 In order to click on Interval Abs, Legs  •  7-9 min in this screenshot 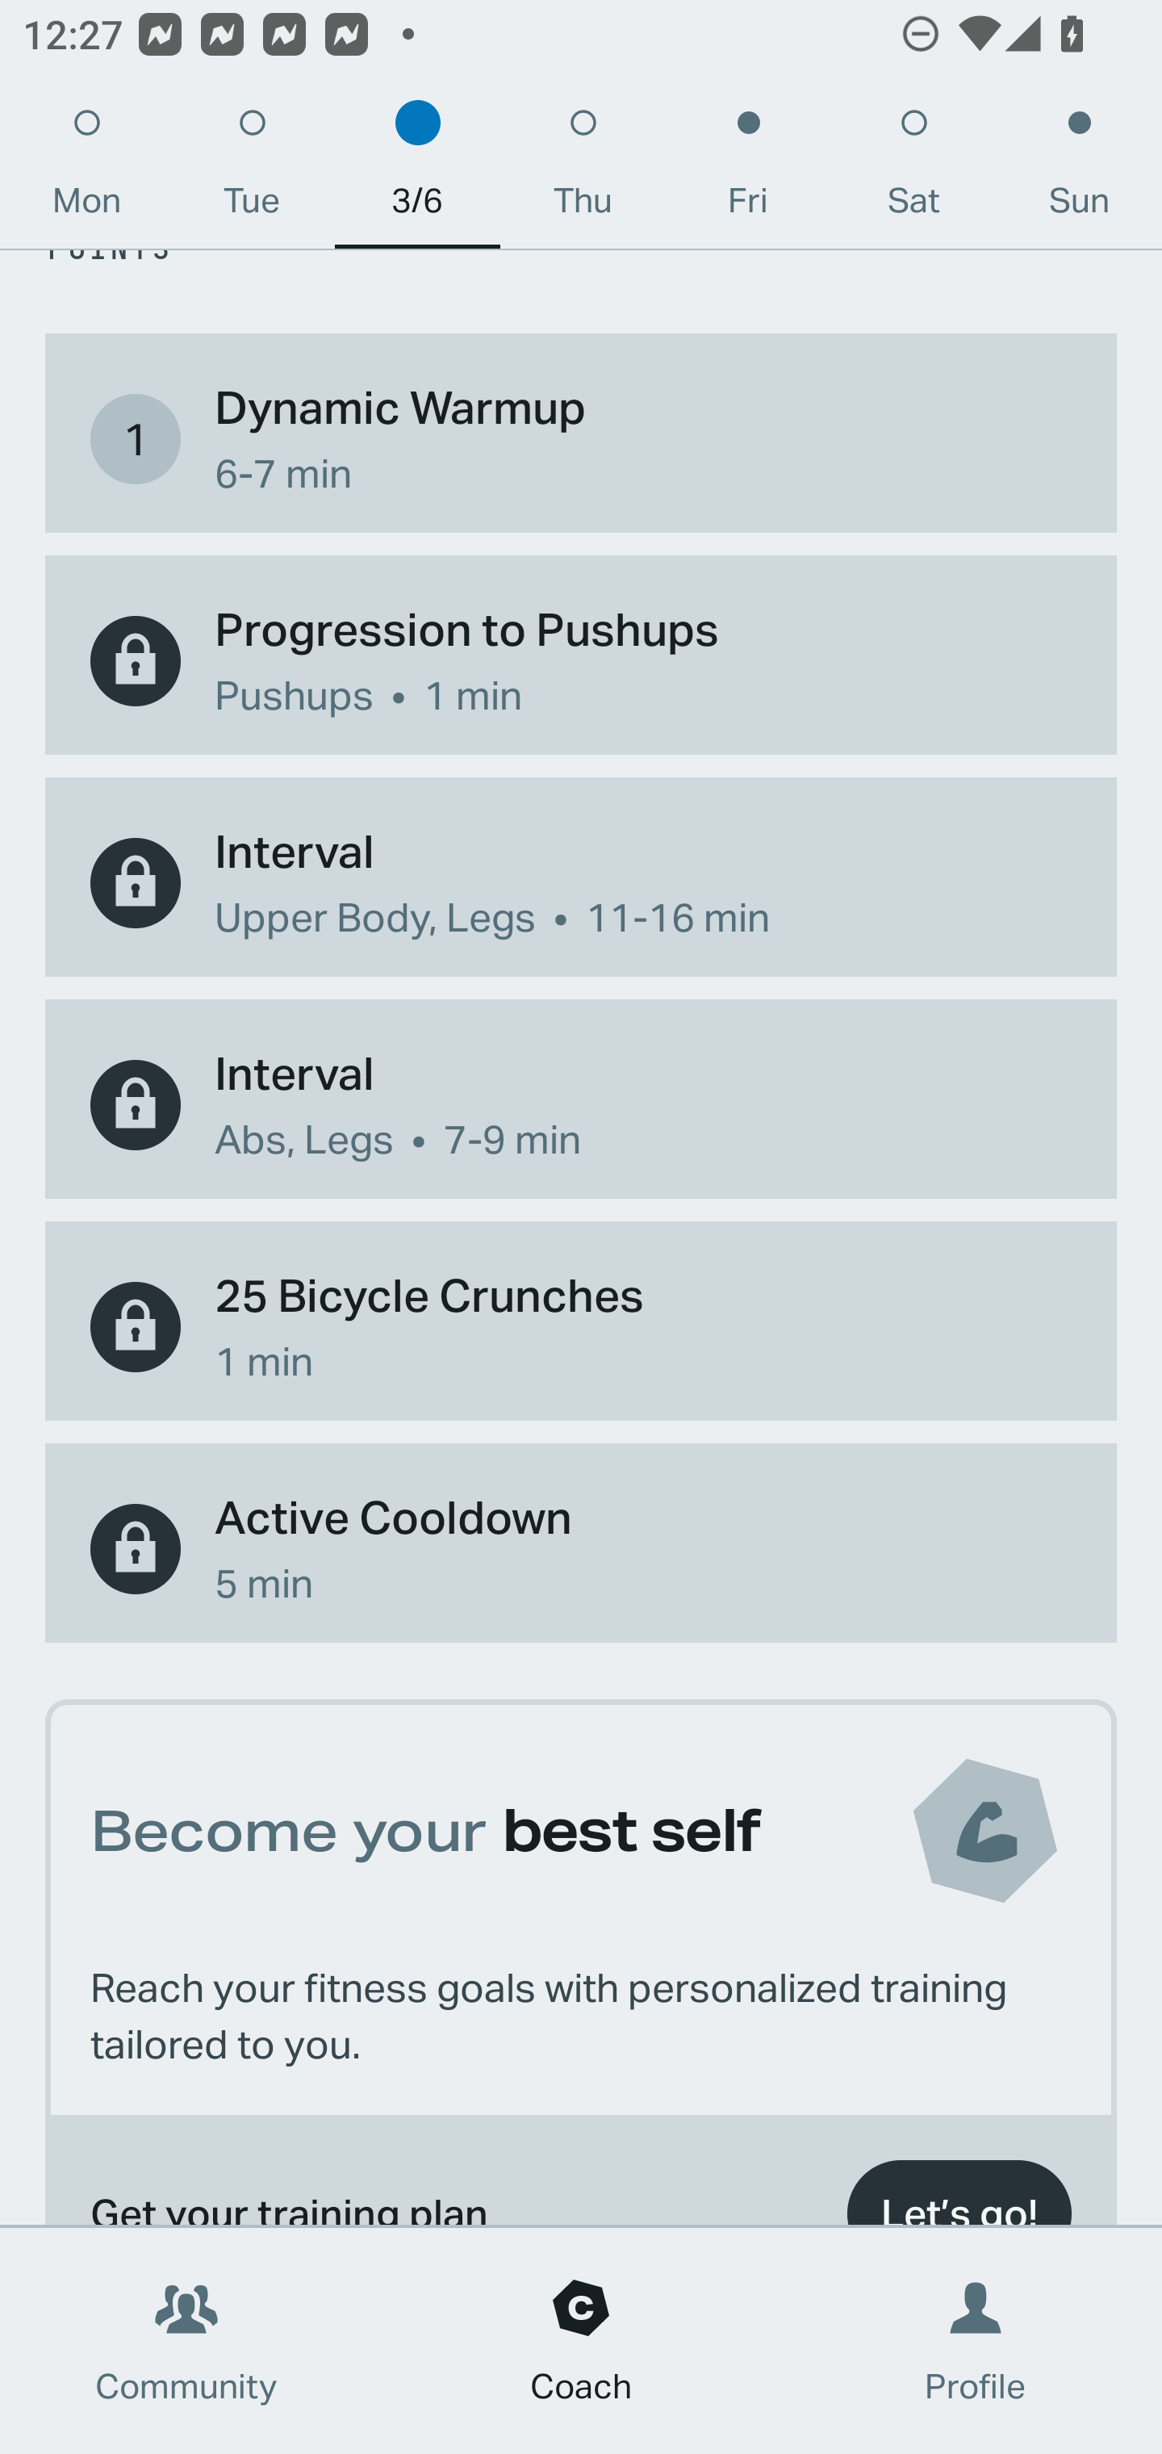, I will do `click(581, 1105)`.